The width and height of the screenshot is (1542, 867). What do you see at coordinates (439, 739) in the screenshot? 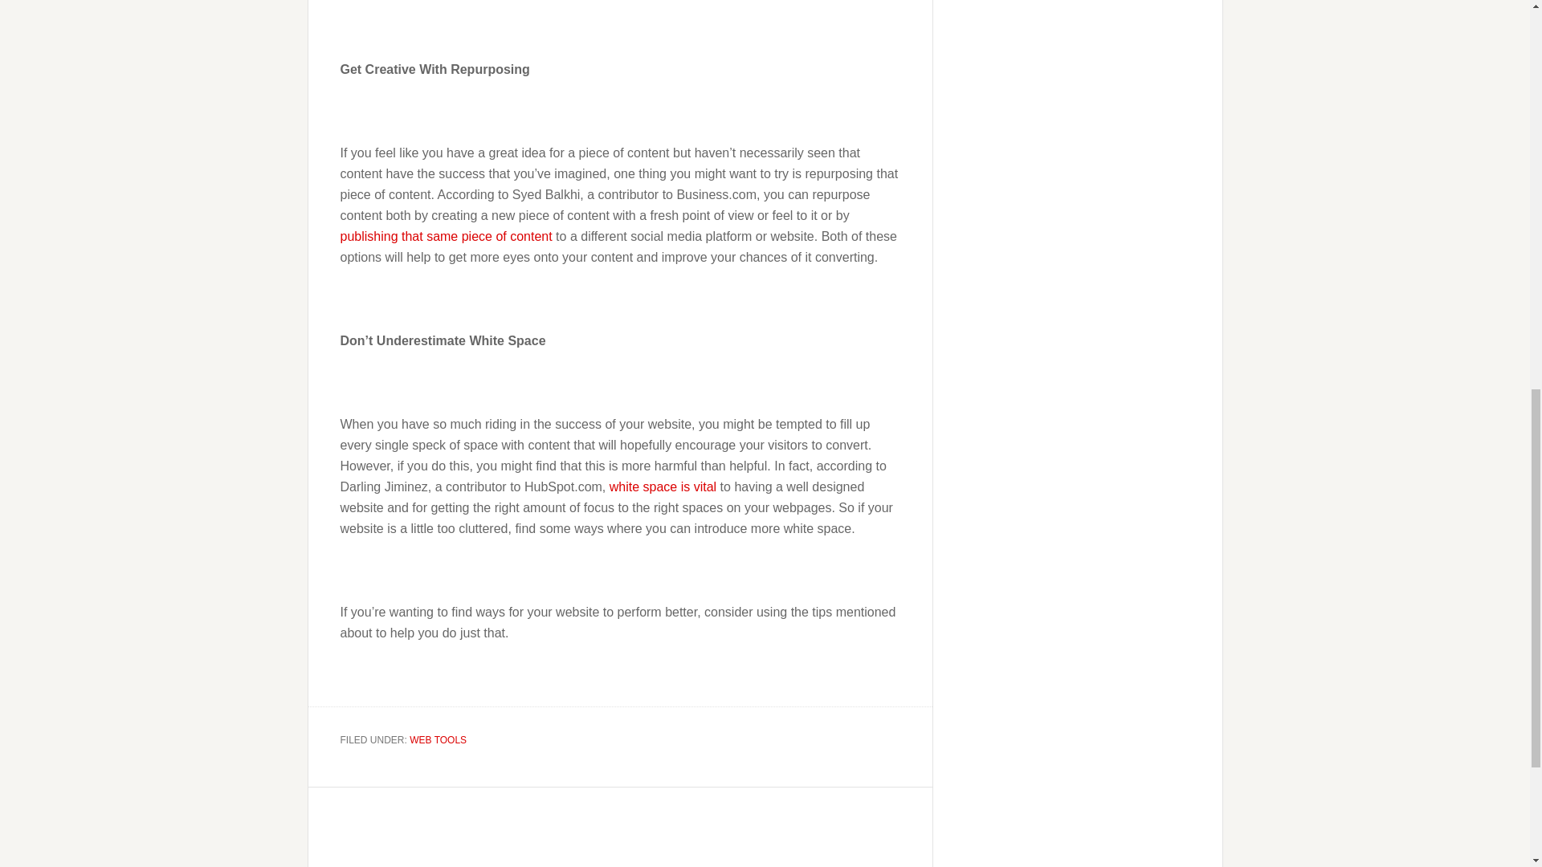
I see `WEB TOOLS` at bounding box center [439, 739].